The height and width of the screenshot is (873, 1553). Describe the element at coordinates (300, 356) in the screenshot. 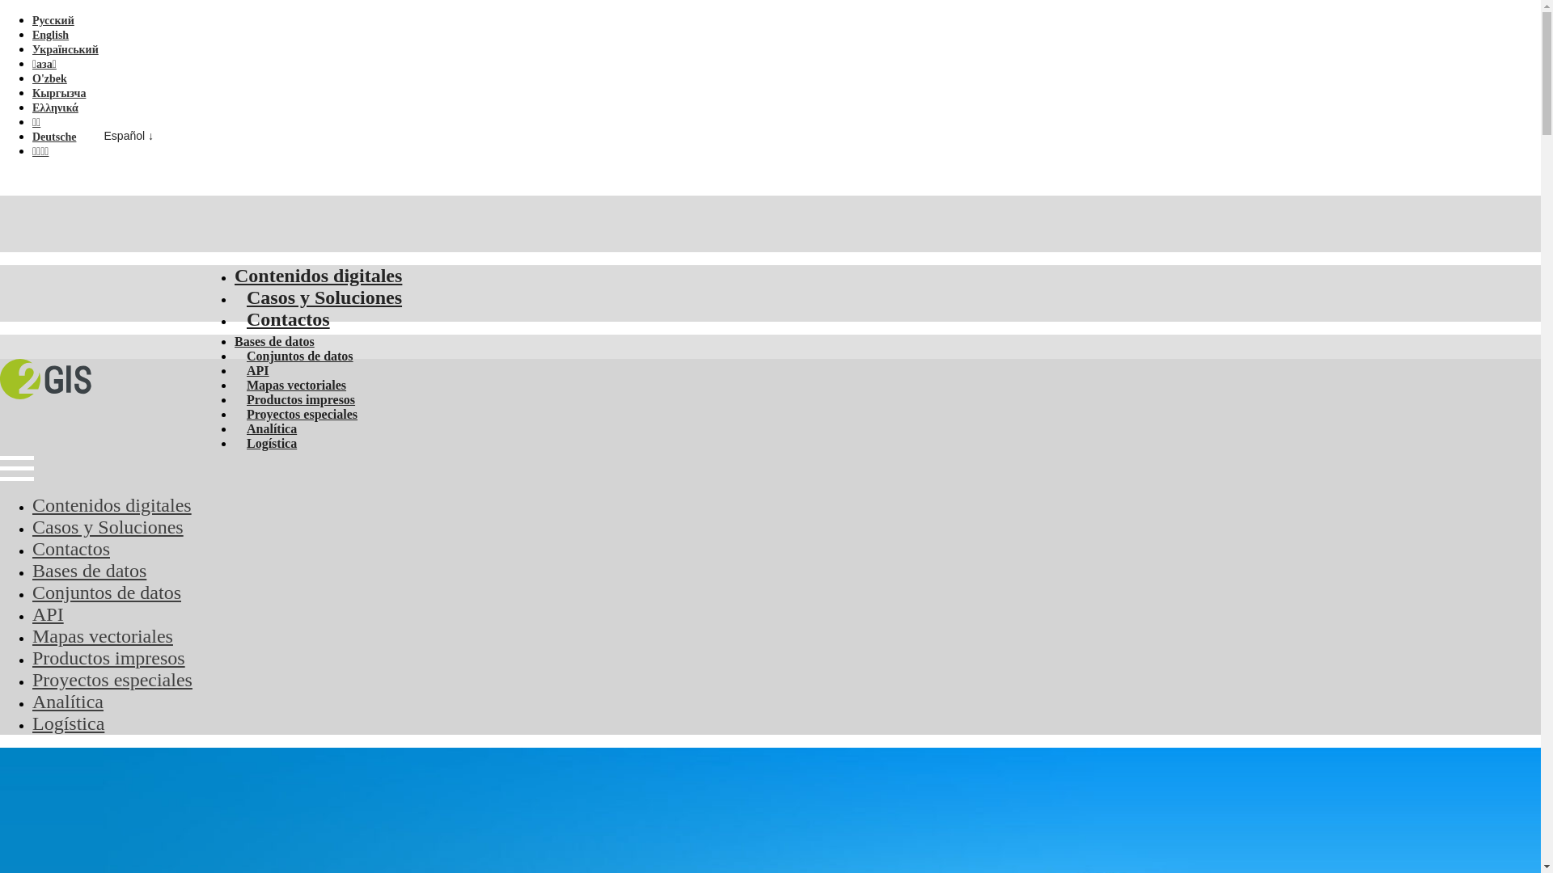

I see `Conjuntos de datos` at that location.